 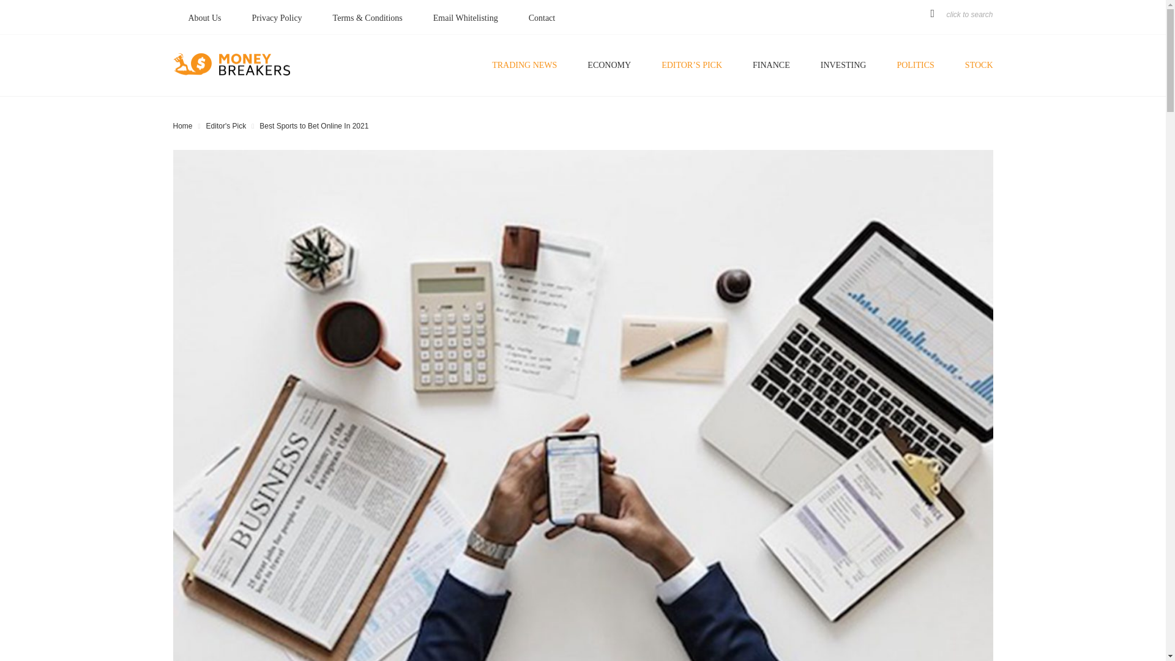 I want to click on TRADING NEWS, so click(x=524, y=65).